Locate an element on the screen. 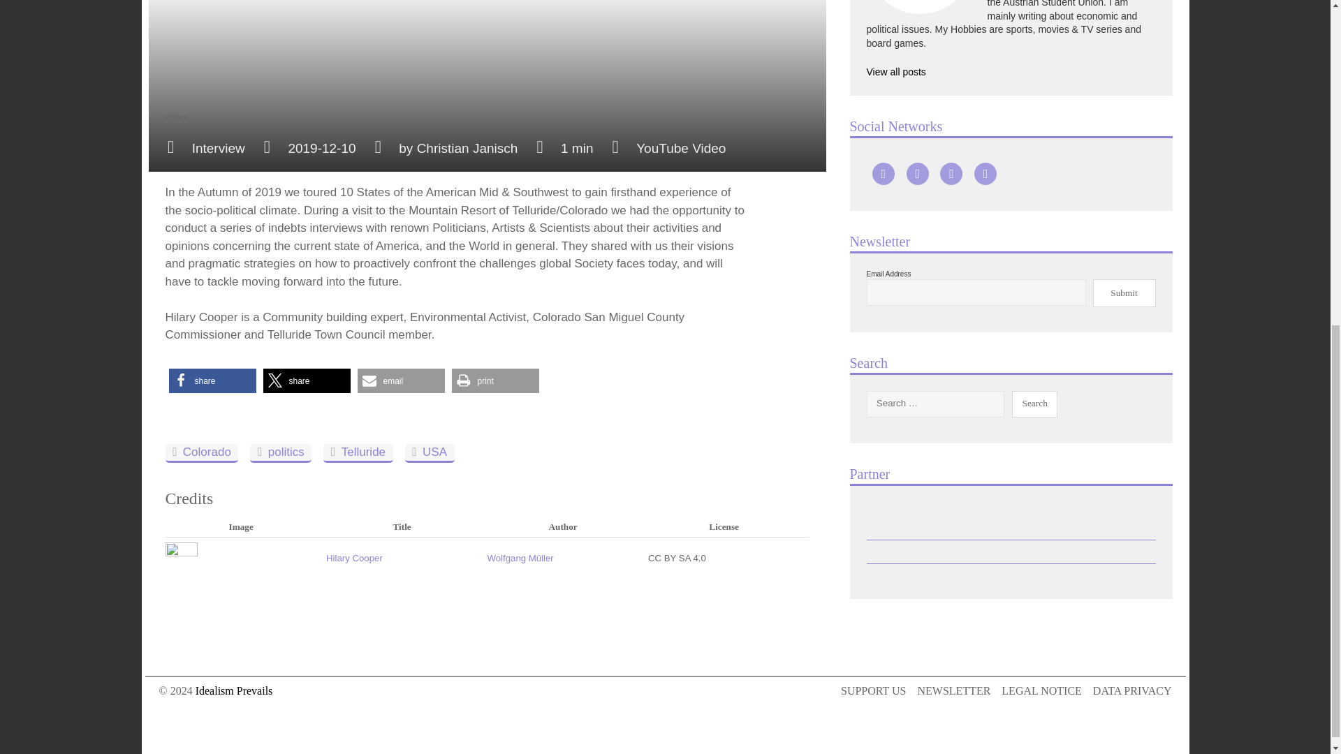 This screenshot has height=754, width=1341. email  is located at coordinates (401, 380).